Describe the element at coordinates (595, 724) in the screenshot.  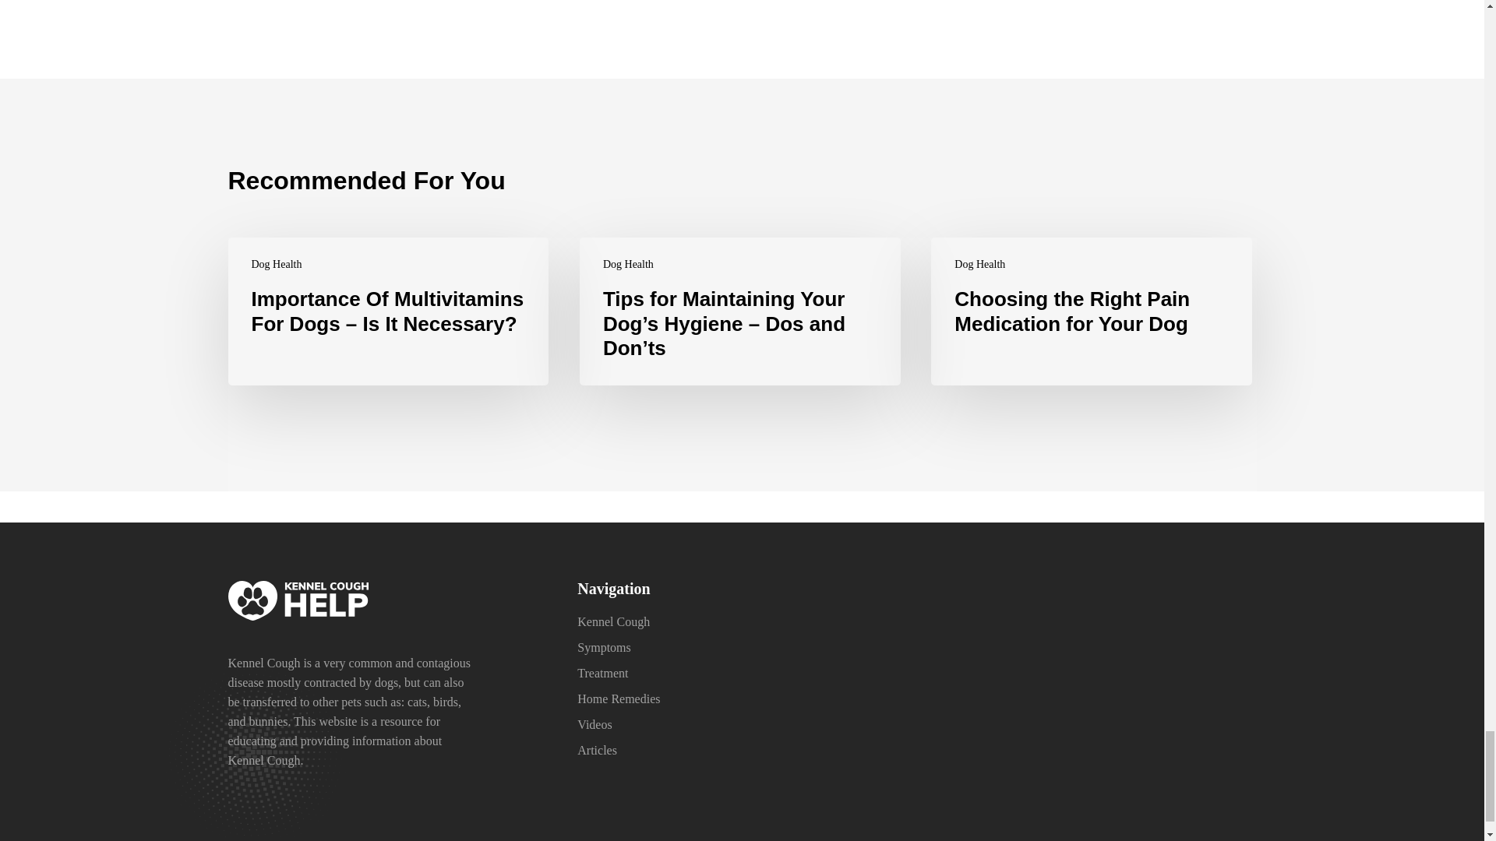
I see `Videos` at that location.